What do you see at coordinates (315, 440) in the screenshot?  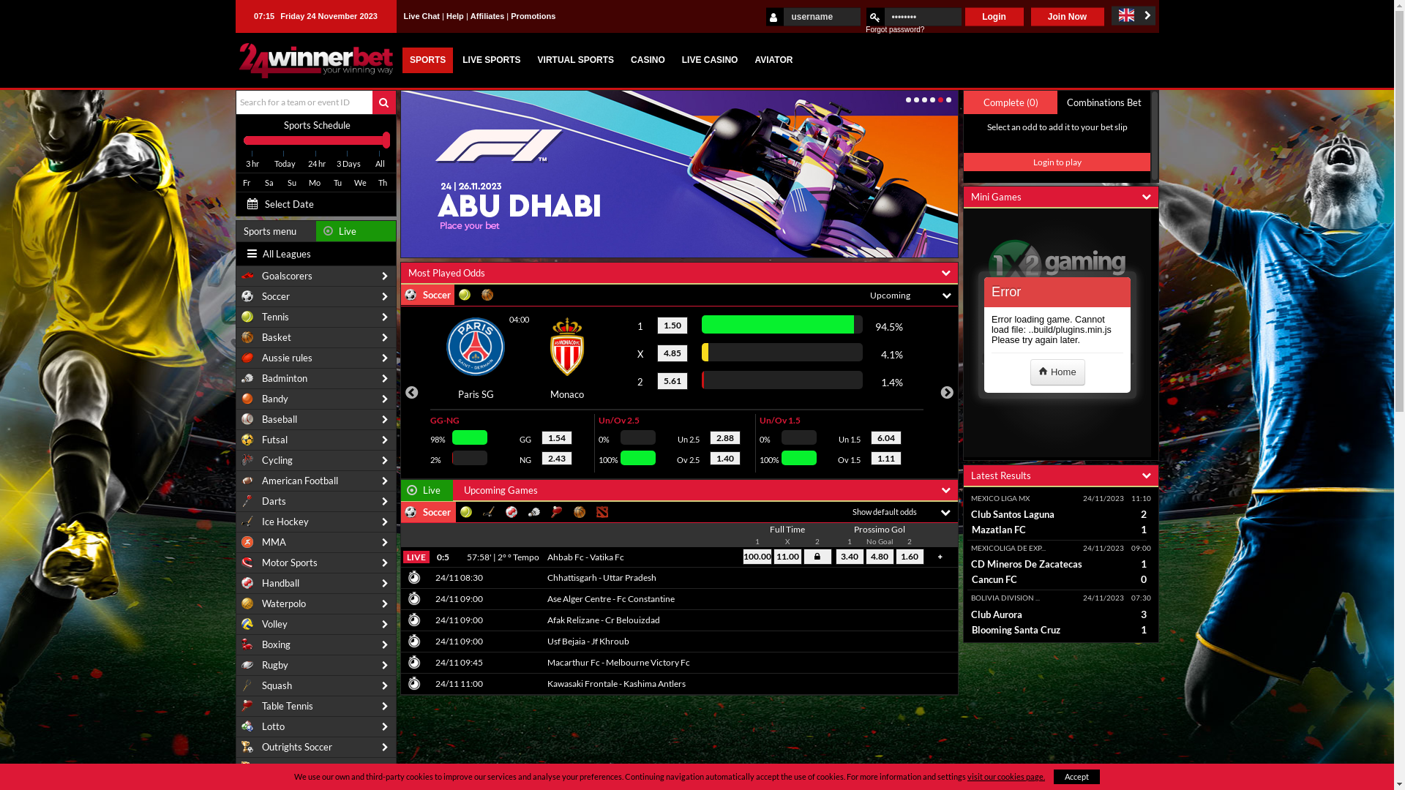 I see `Futsal` at bounding box center [315, 440].